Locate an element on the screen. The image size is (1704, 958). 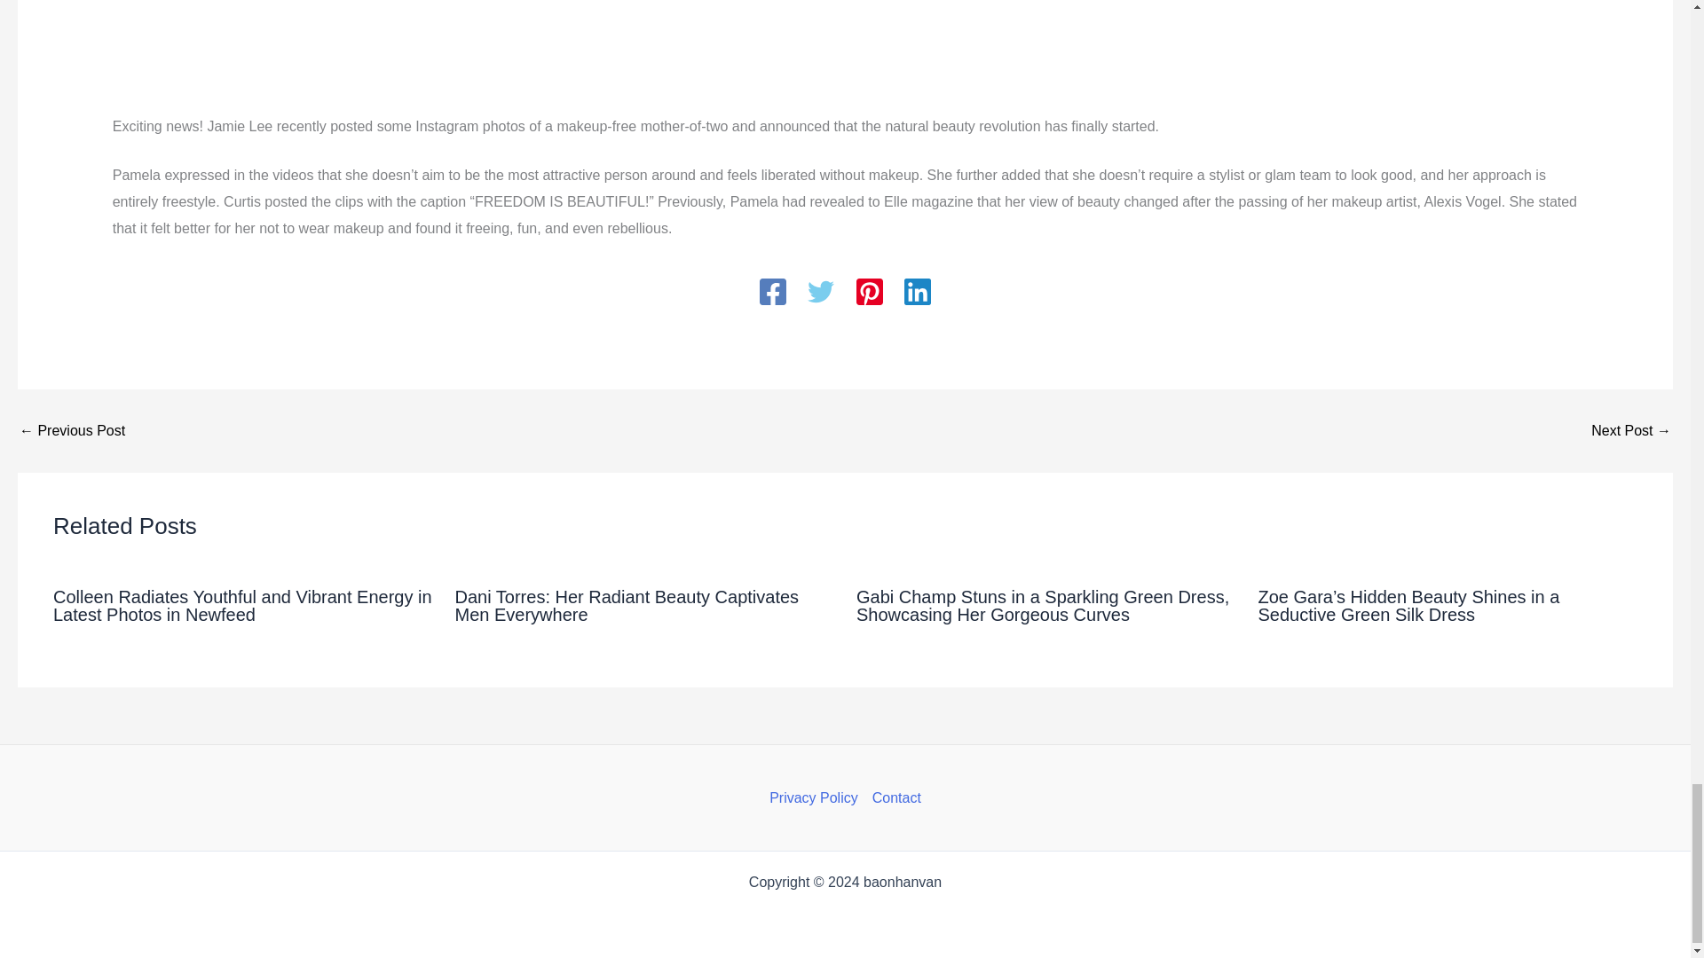
Dani Torres: Her Radiant Beauty Captivates Men Everywhere is located at coordinates (627, 606).